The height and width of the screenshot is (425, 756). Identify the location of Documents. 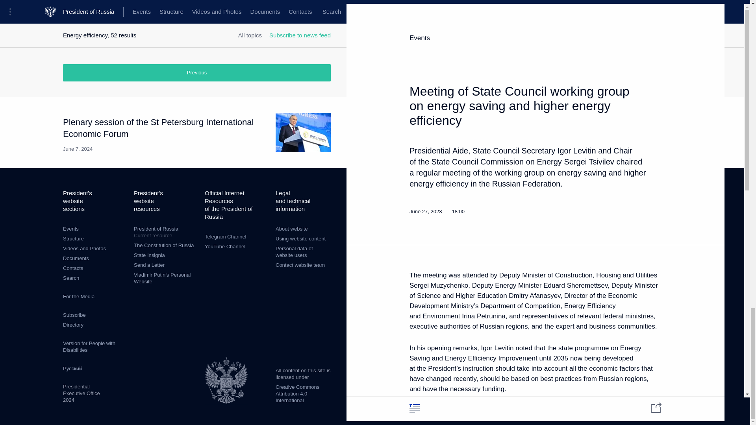
(76, 258).